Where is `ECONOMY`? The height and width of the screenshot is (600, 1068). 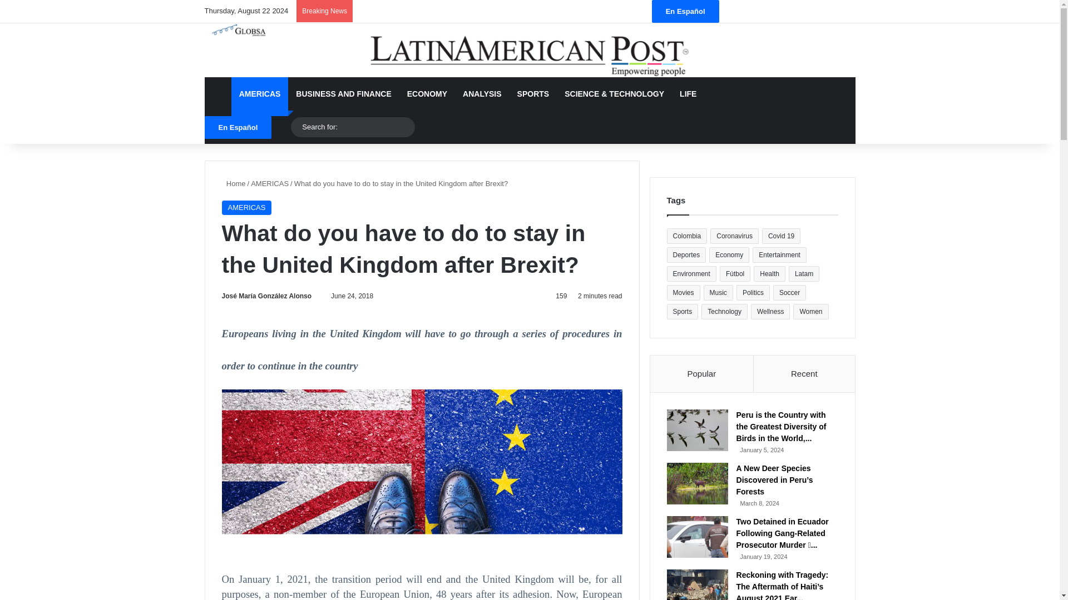 ECONOMY is located at coordinates (427, 93).